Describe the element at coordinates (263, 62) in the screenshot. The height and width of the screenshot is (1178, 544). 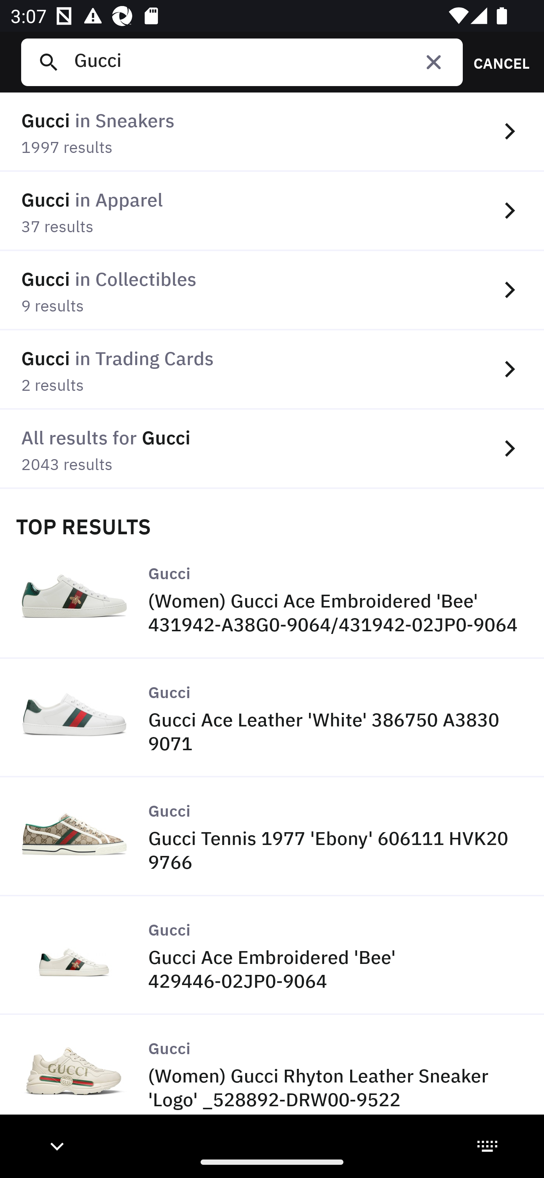
I see `Gucci` at that location.